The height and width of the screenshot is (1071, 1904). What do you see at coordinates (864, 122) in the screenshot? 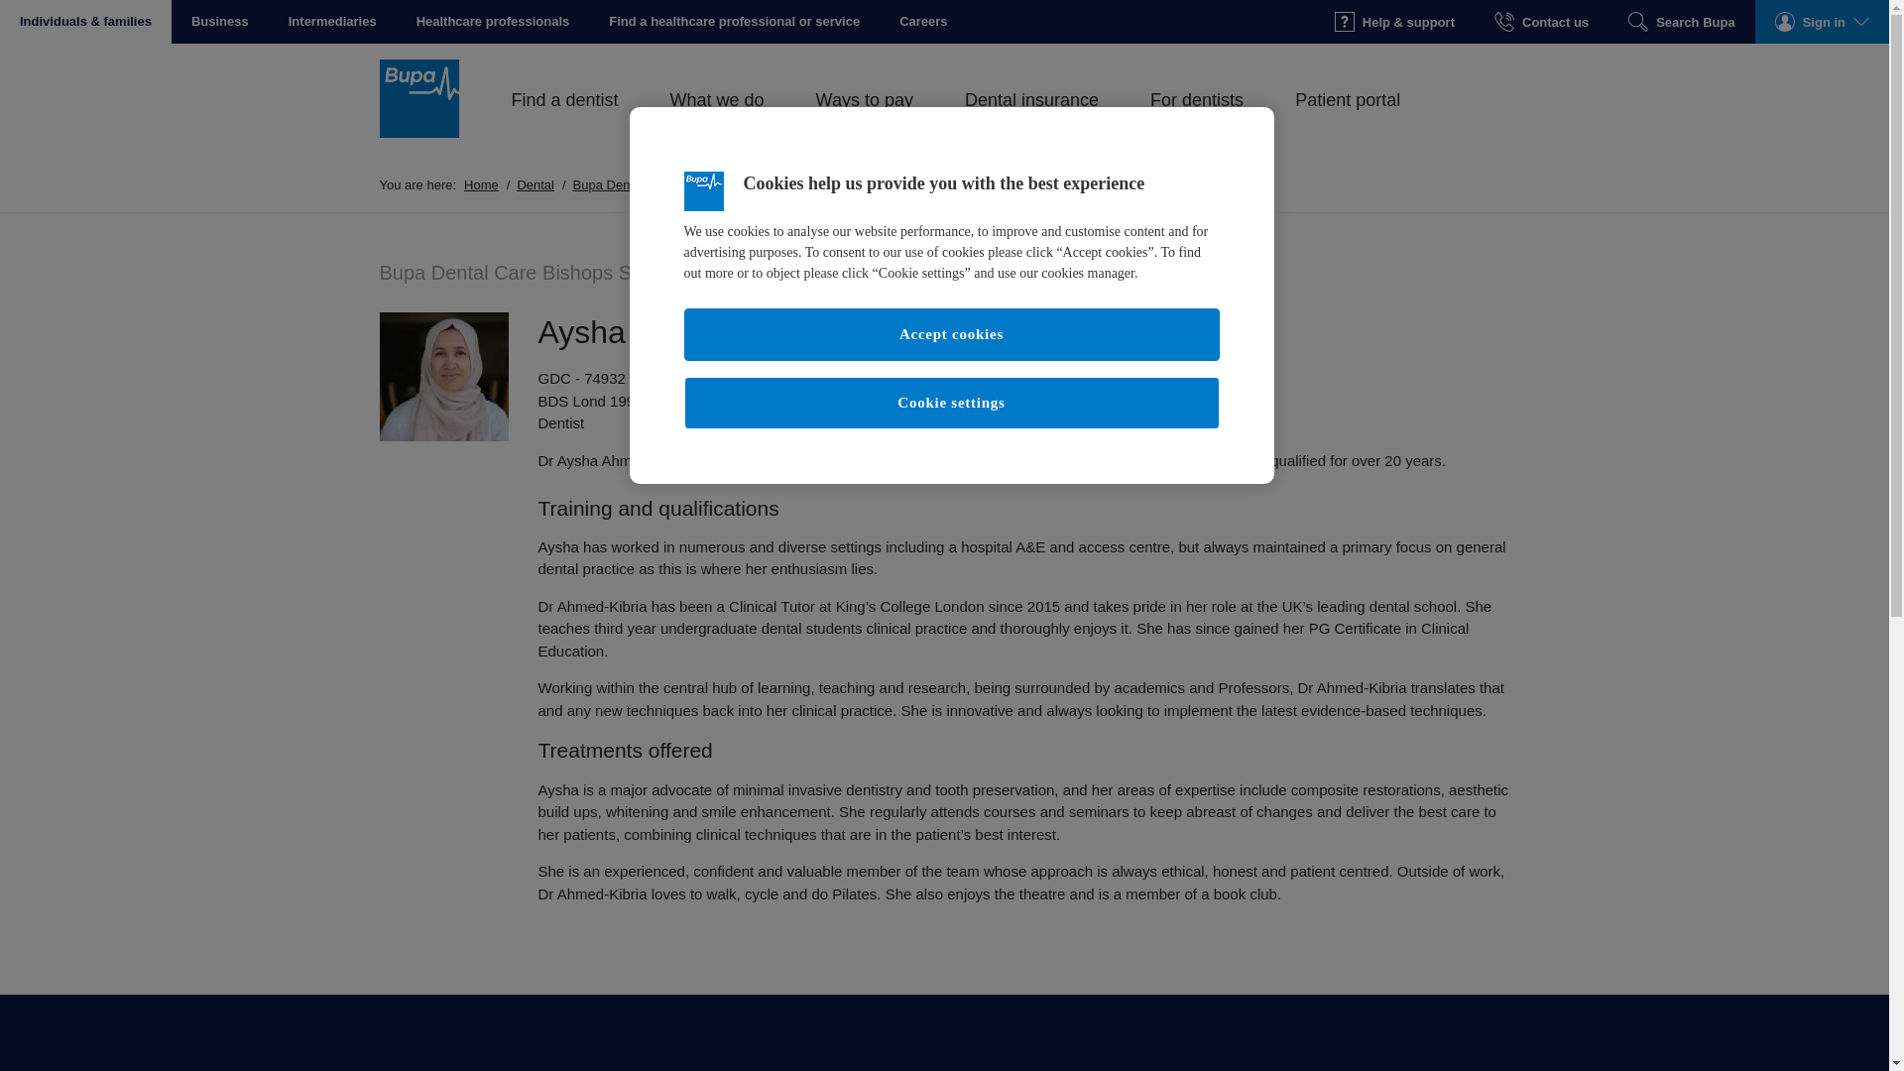
I see `Ways to pay` at bounding box center [864, 122].